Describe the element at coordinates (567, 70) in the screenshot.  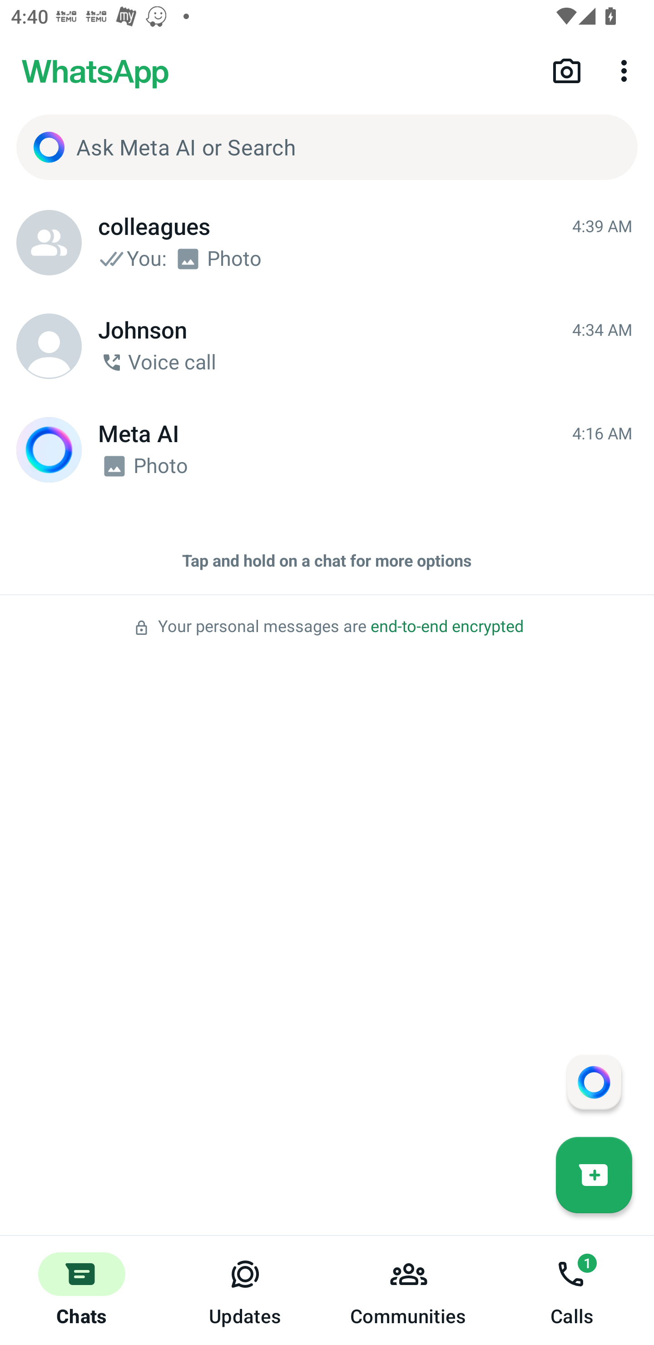
I see `Camera` at that location.